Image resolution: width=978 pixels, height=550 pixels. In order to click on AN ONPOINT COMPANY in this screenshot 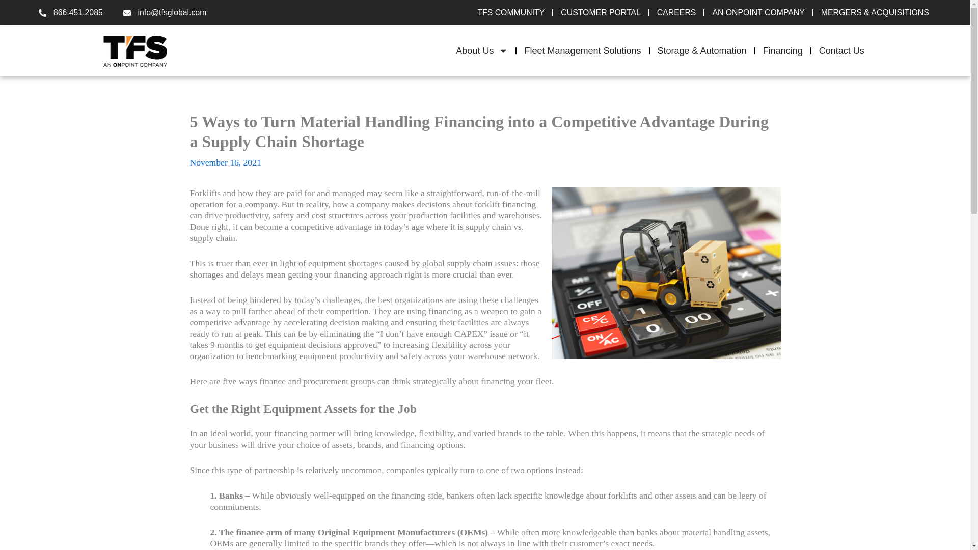, I will do `click(758, 13)`.